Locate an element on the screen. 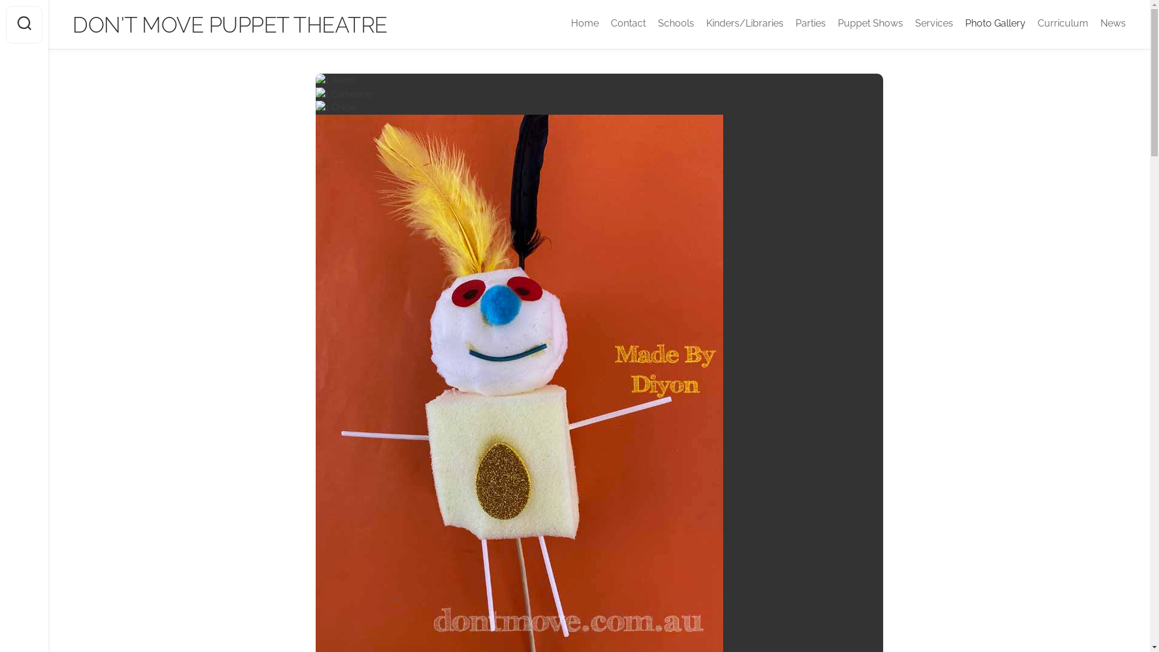 The width and height of the screenshot is (1159, 652). Kinders/Libraries is located at coordinates (745, 24).